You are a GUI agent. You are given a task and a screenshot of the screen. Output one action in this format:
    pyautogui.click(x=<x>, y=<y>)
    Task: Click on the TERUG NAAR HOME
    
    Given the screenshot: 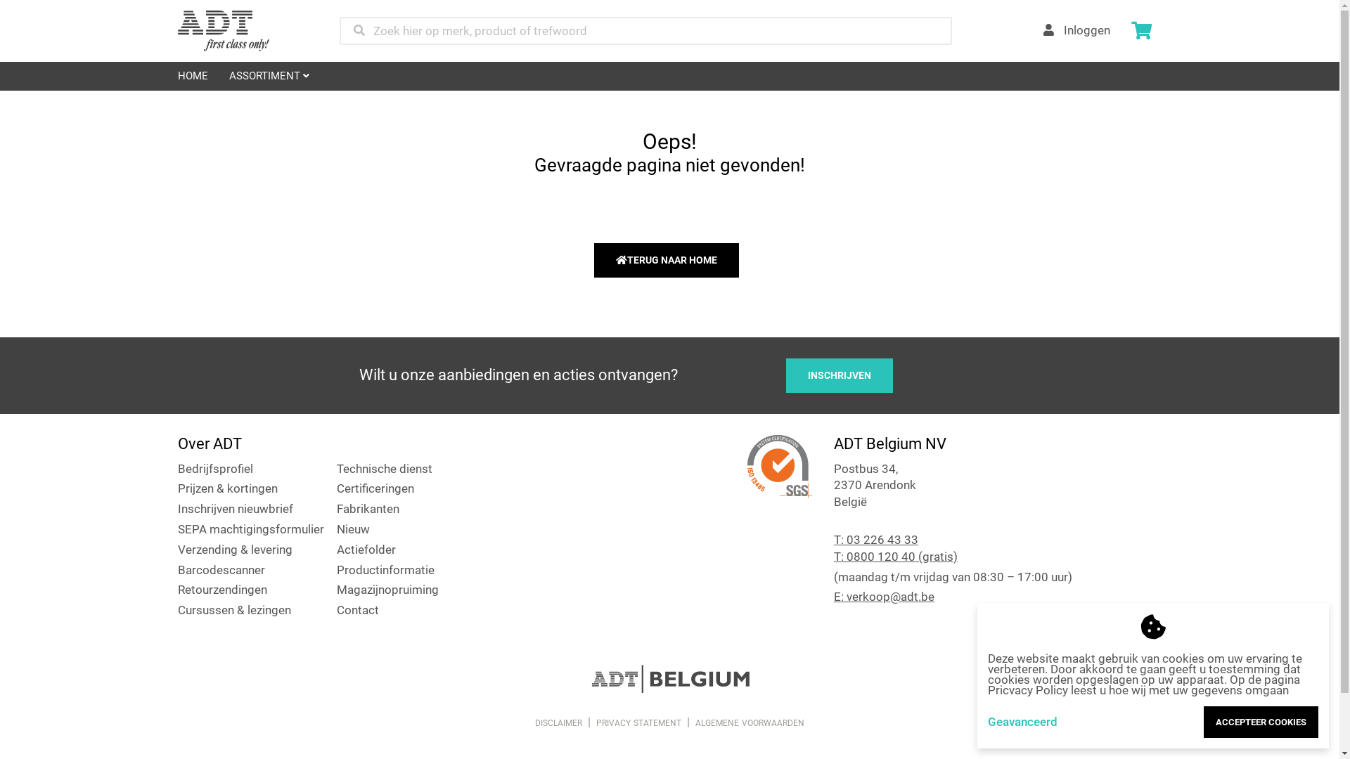 What is the action you would take?
    pyautogui.click(x=666, y=260)
    